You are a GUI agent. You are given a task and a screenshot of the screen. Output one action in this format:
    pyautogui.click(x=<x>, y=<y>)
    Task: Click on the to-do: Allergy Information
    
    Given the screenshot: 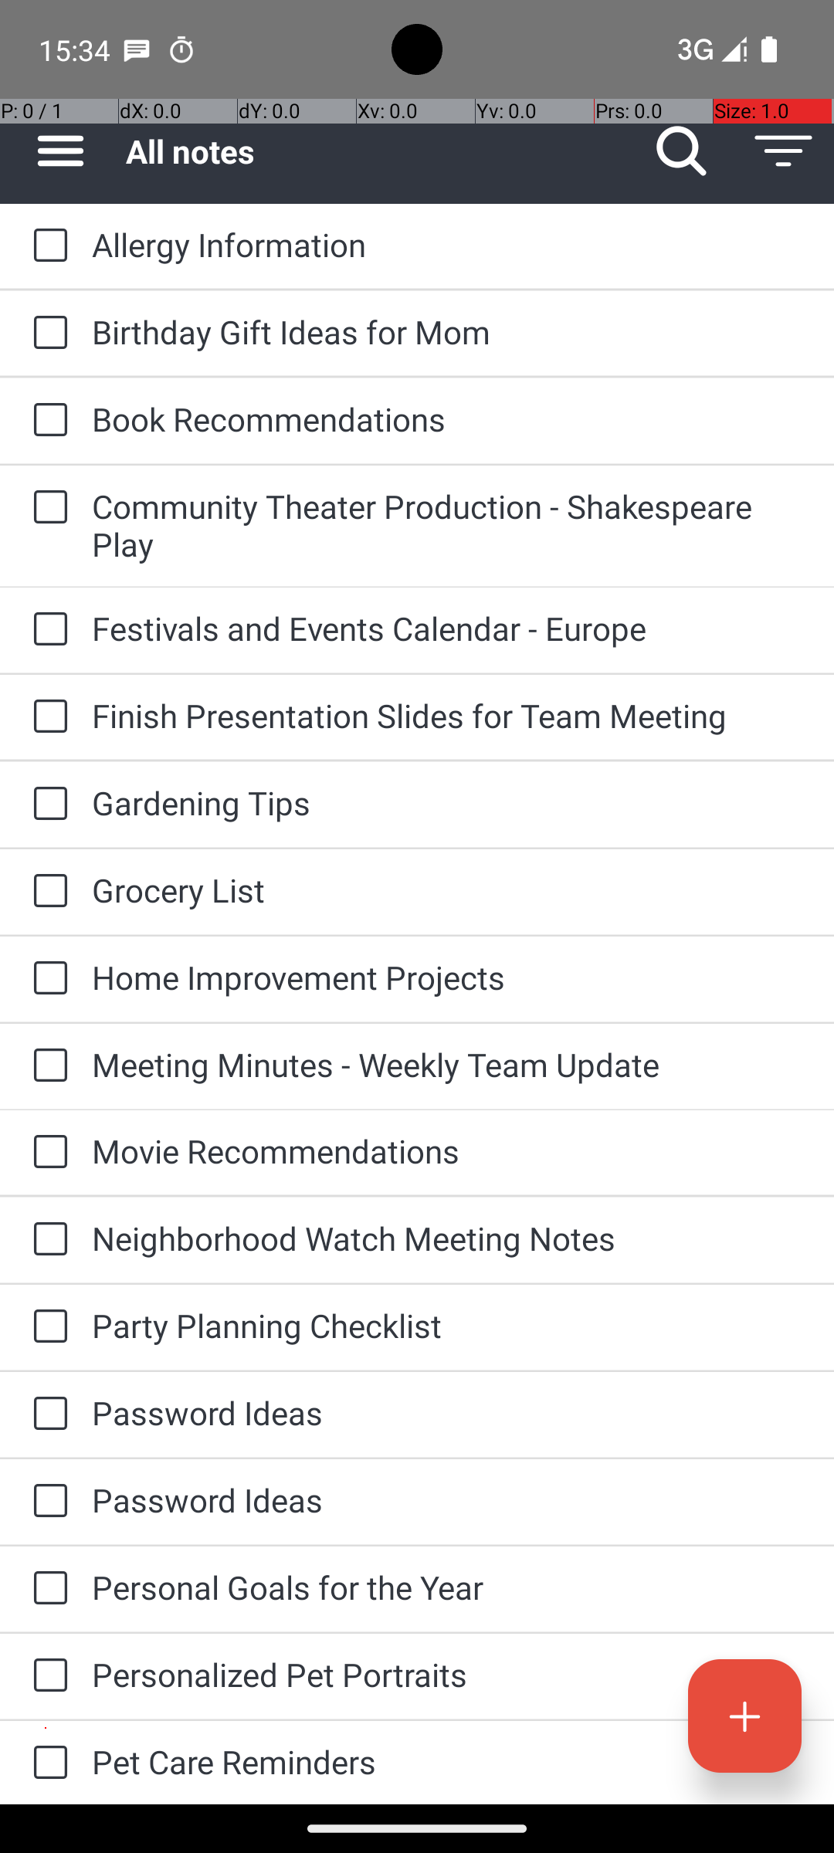 What is the action you would take?
    pyautogui.click(x=46, y=246)
    